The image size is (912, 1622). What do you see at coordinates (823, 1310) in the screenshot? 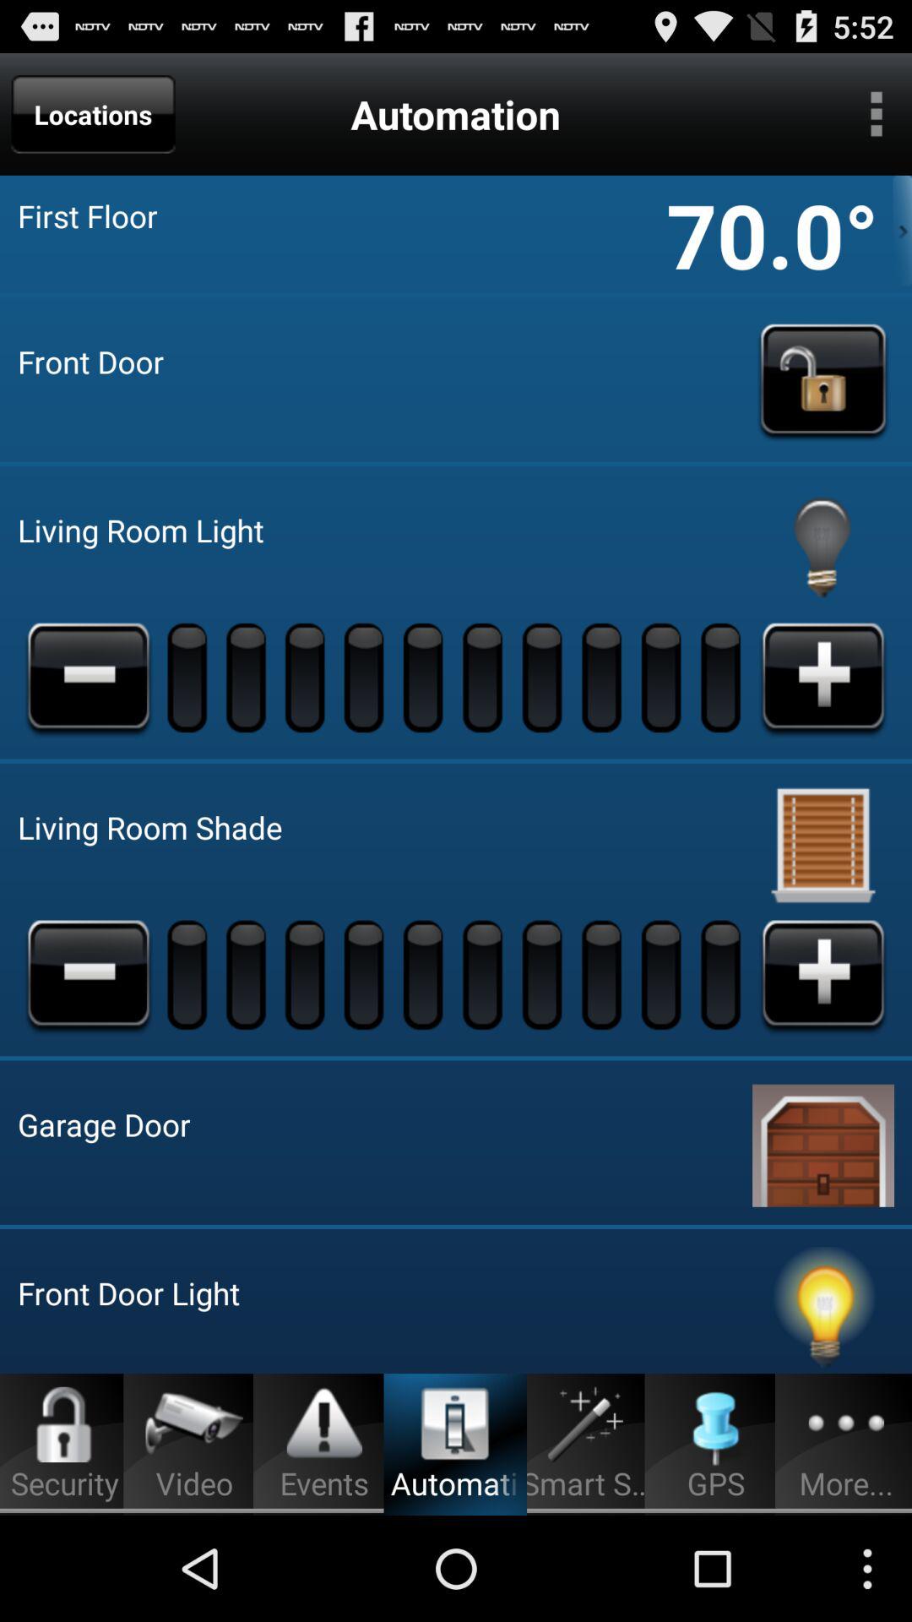
I see `turn front door light on or off` at bounding box center [823, 1310].